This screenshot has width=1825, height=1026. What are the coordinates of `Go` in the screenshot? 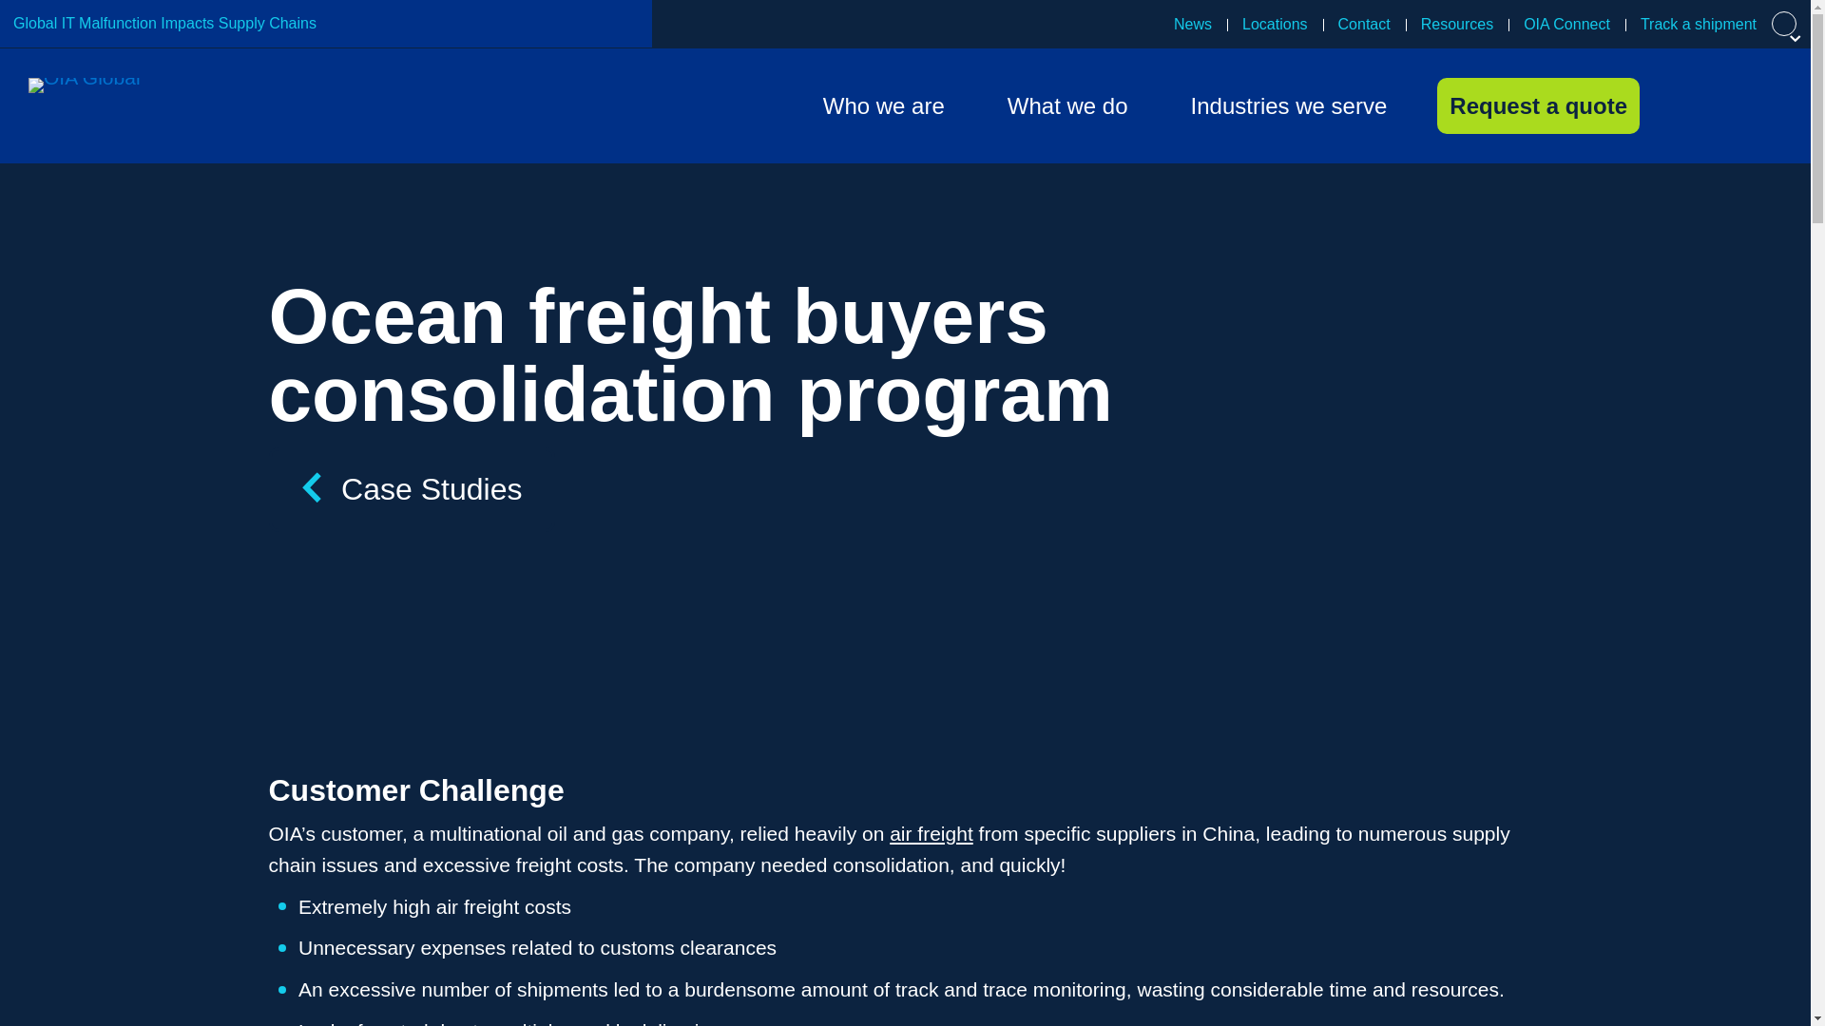 It's located at (1198, 233).